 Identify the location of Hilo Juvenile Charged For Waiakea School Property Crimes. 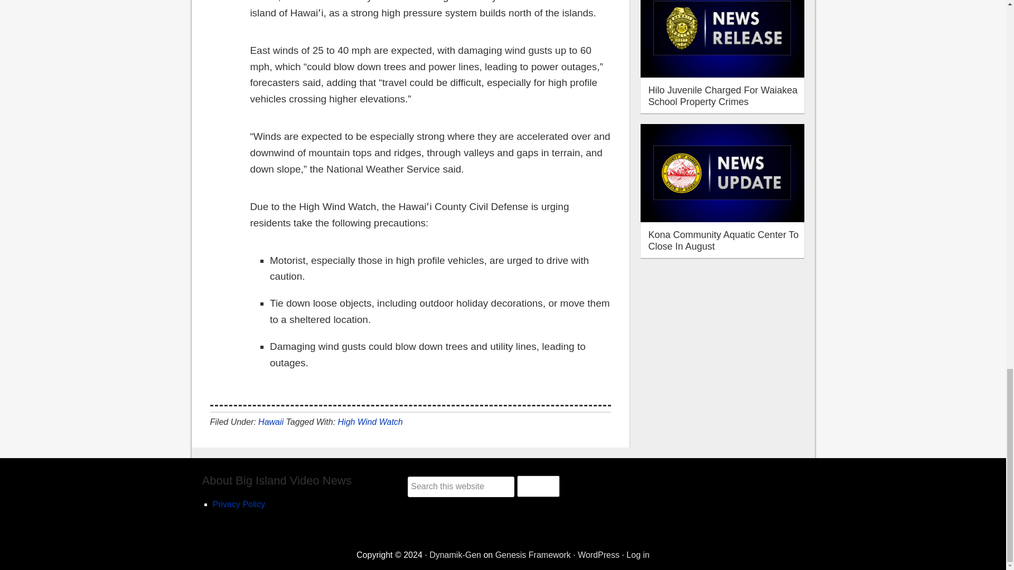
(722, 96).